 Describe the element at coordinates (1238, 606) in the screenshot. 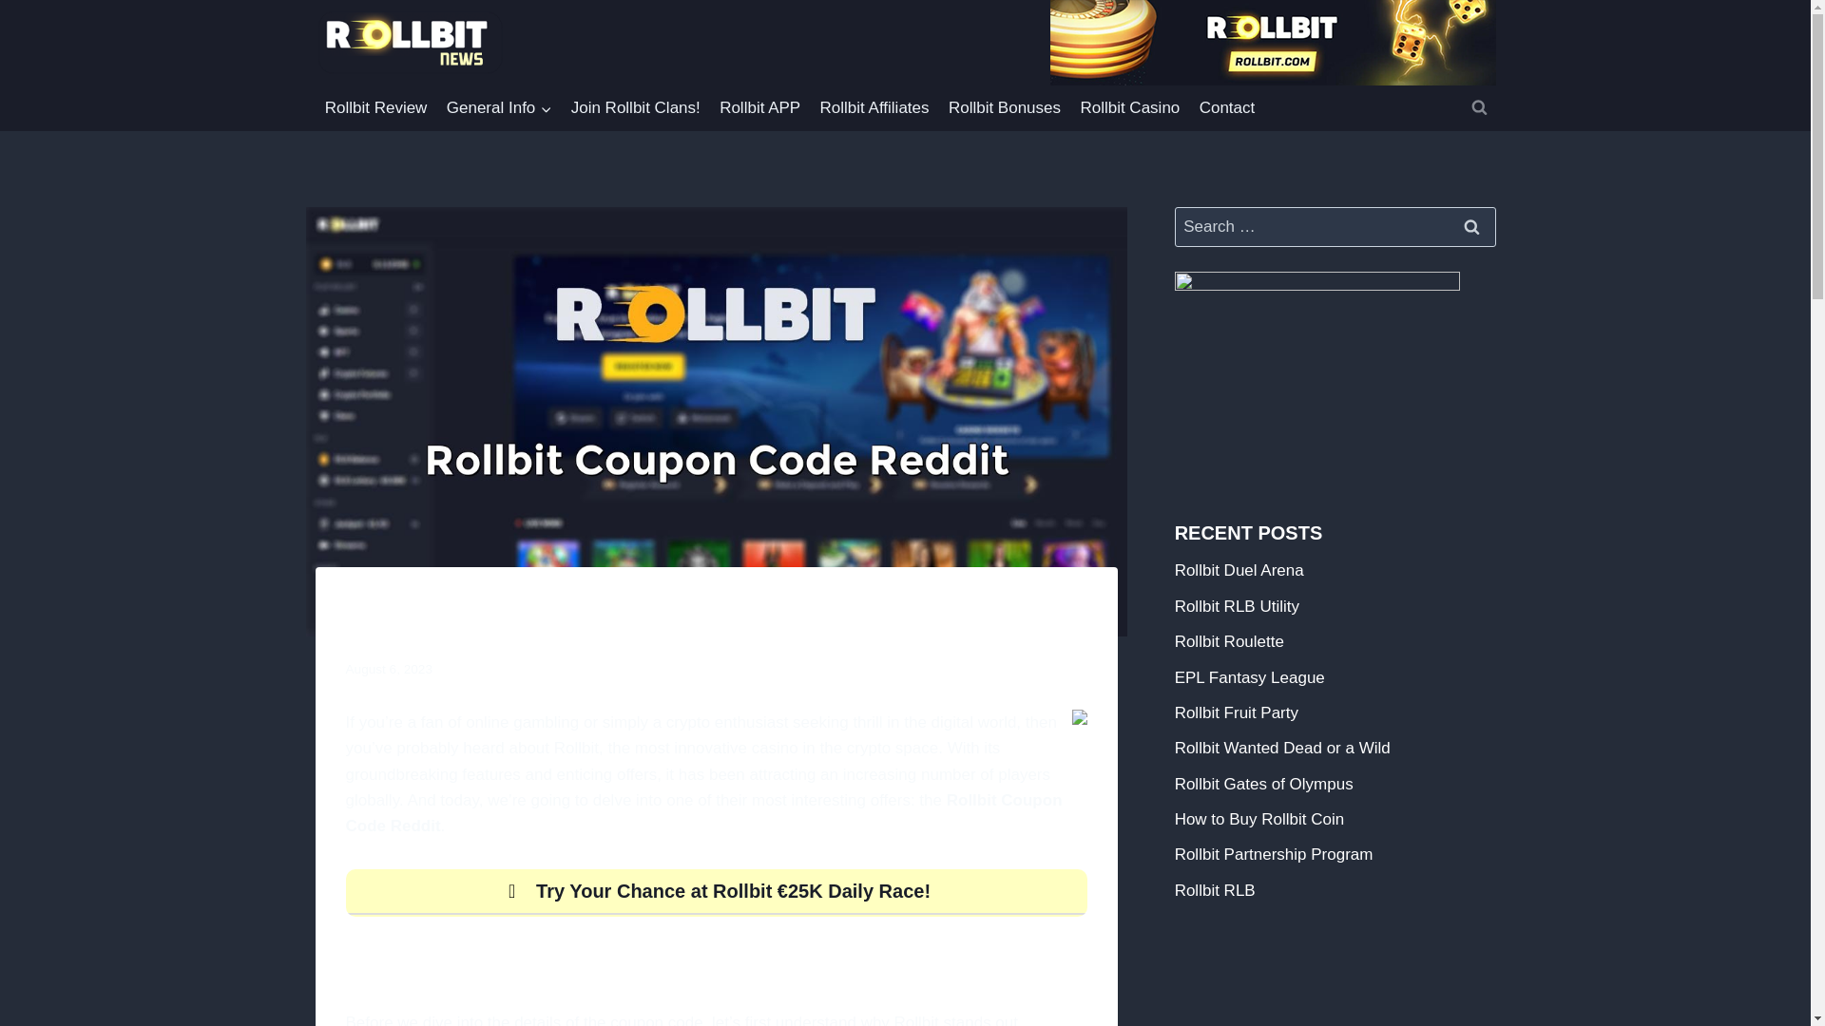

I see `Rollbit RLB Utility` at that location.